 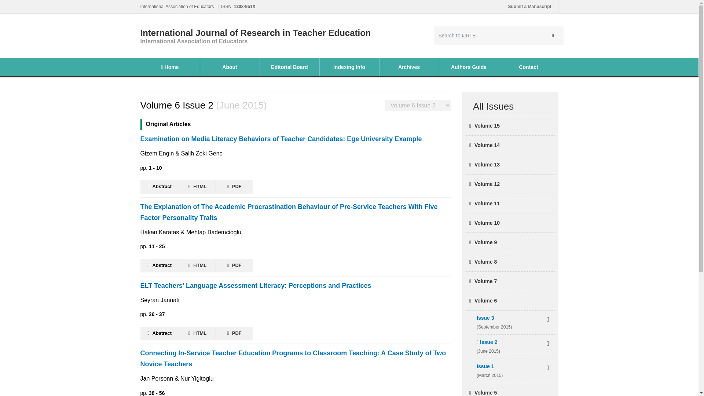 What do you see at coordinates (469, 67) in the screenshot?
I see `Authors Guide` at bounding box center [469, 67].